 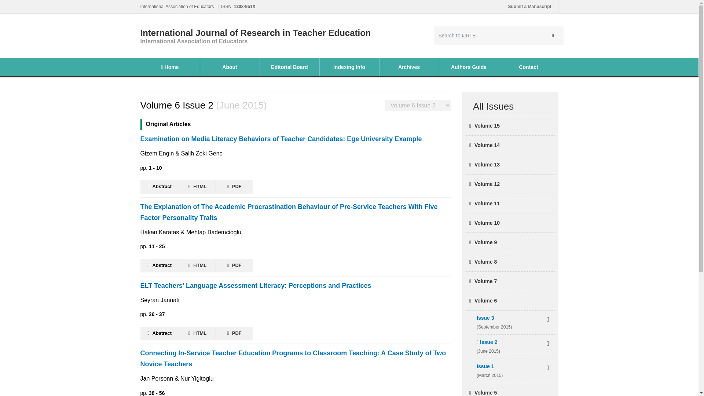 What do you see at coordinates (469, 67) in the screenshot?
I see `Authors Guide` at bounding box center [469, 67].